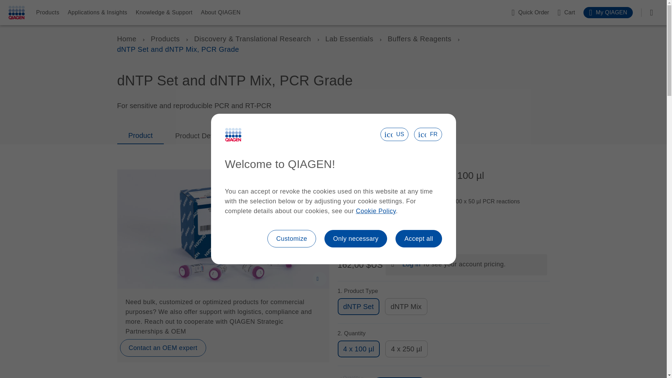 The height and width of the screenshot is (378, 672). I want to click on My QIAGEN, so click(608, 13).